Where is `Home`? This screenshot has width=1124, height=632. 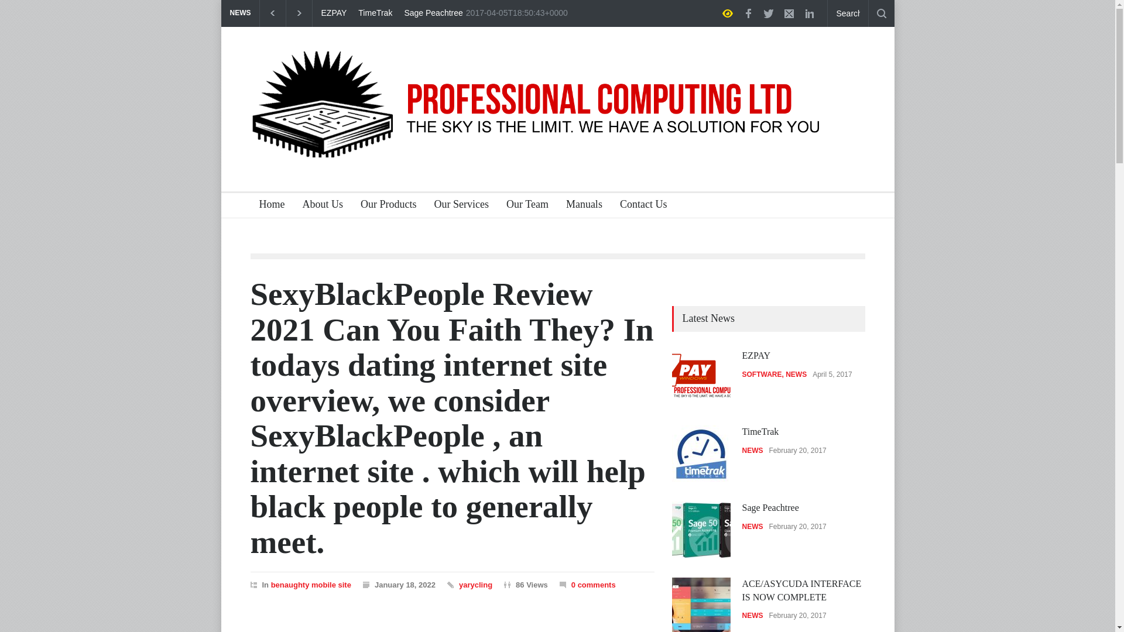 Home is located at coordinates (268, 205).